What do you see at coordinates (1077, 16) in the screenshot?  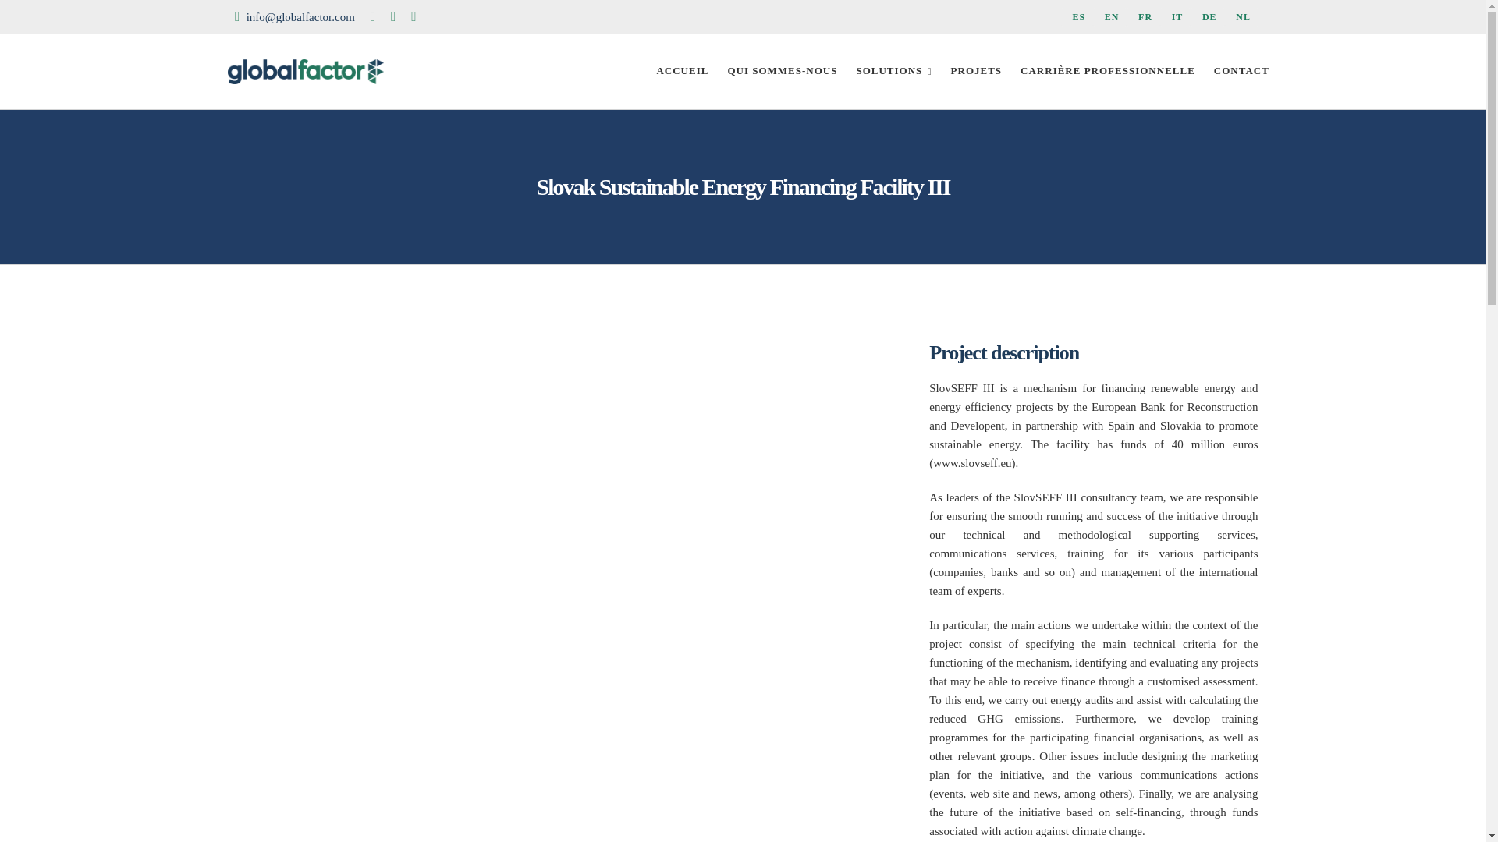 I see `ES` at bounding box center [1077, 16].